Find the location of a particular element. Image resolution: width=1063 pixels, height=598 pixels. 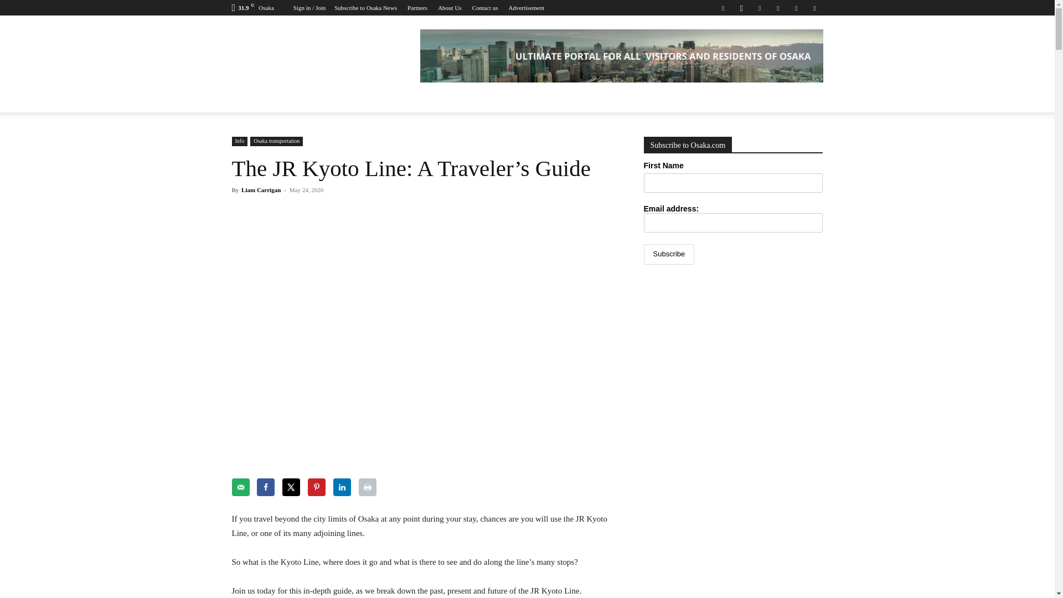

Twitter is located at coordinates (796, 8).